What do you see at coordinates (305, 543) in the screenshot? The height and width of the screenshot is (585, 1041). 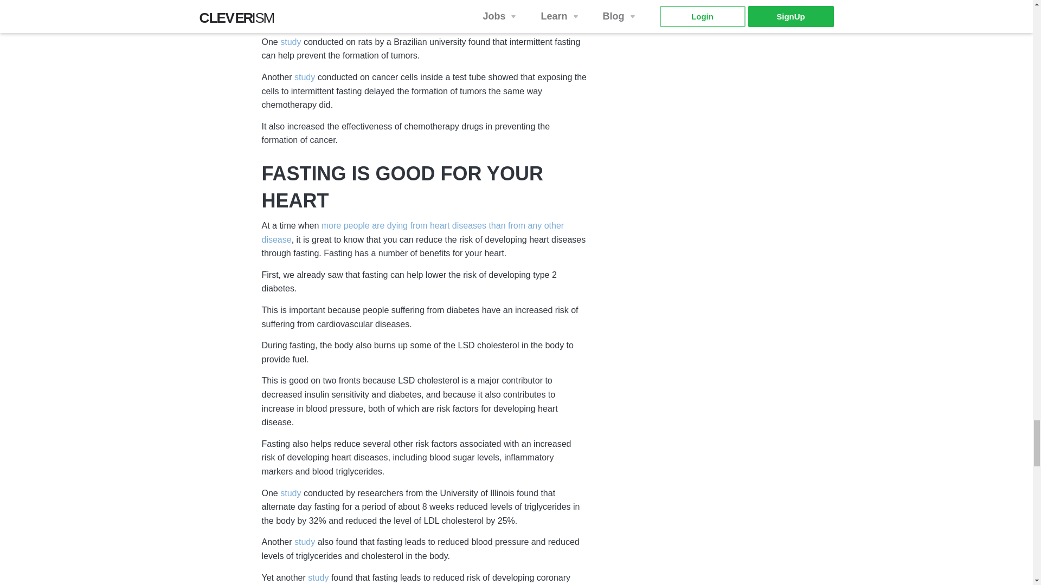 I see `study` at bounding box center [305, 543].